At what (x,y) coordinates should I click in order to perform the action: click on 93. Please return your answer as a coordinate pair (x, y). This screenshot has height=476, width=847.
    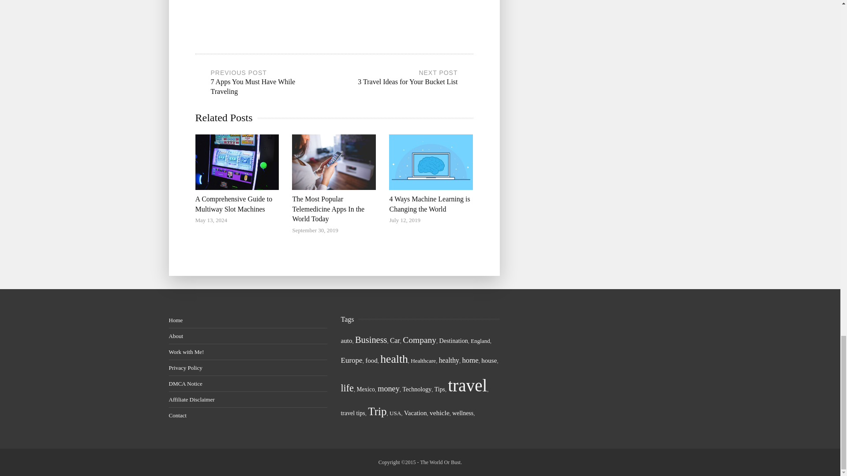
    Looking at the image, I should click on (470, 360).